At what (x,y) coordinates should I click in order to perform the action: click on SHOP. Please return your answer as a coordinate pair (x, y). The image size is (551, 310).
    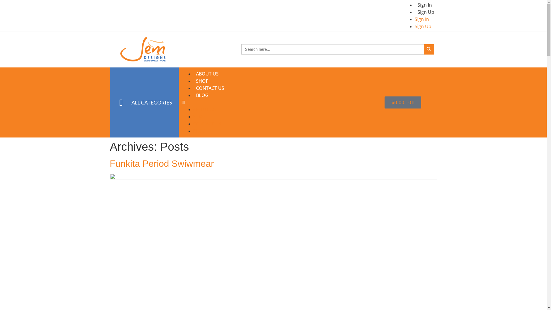
    Looking at the image, I should click on (202, 81).